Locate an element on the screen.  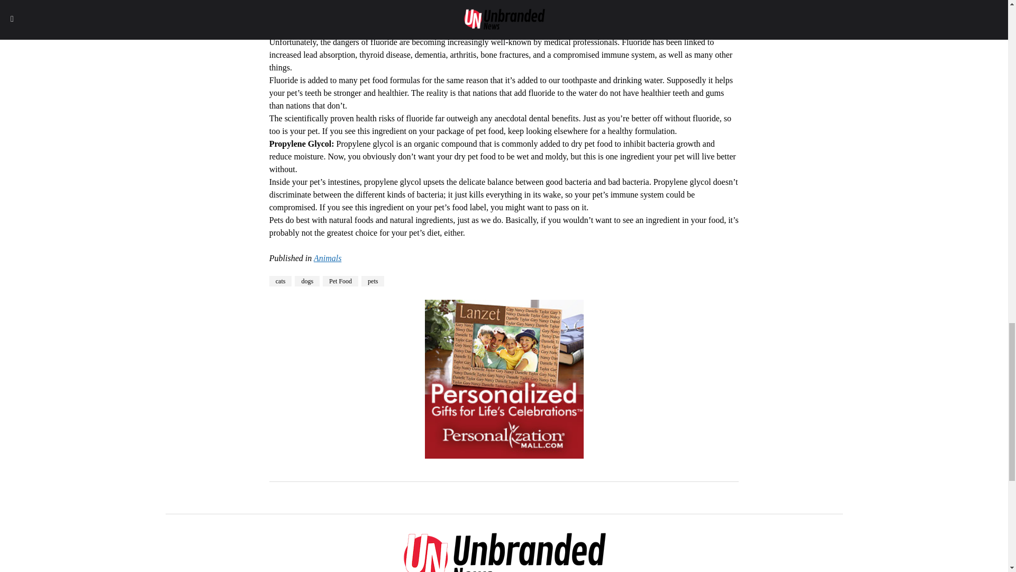
View all posts in Animals is located at coordinates (328, 258).